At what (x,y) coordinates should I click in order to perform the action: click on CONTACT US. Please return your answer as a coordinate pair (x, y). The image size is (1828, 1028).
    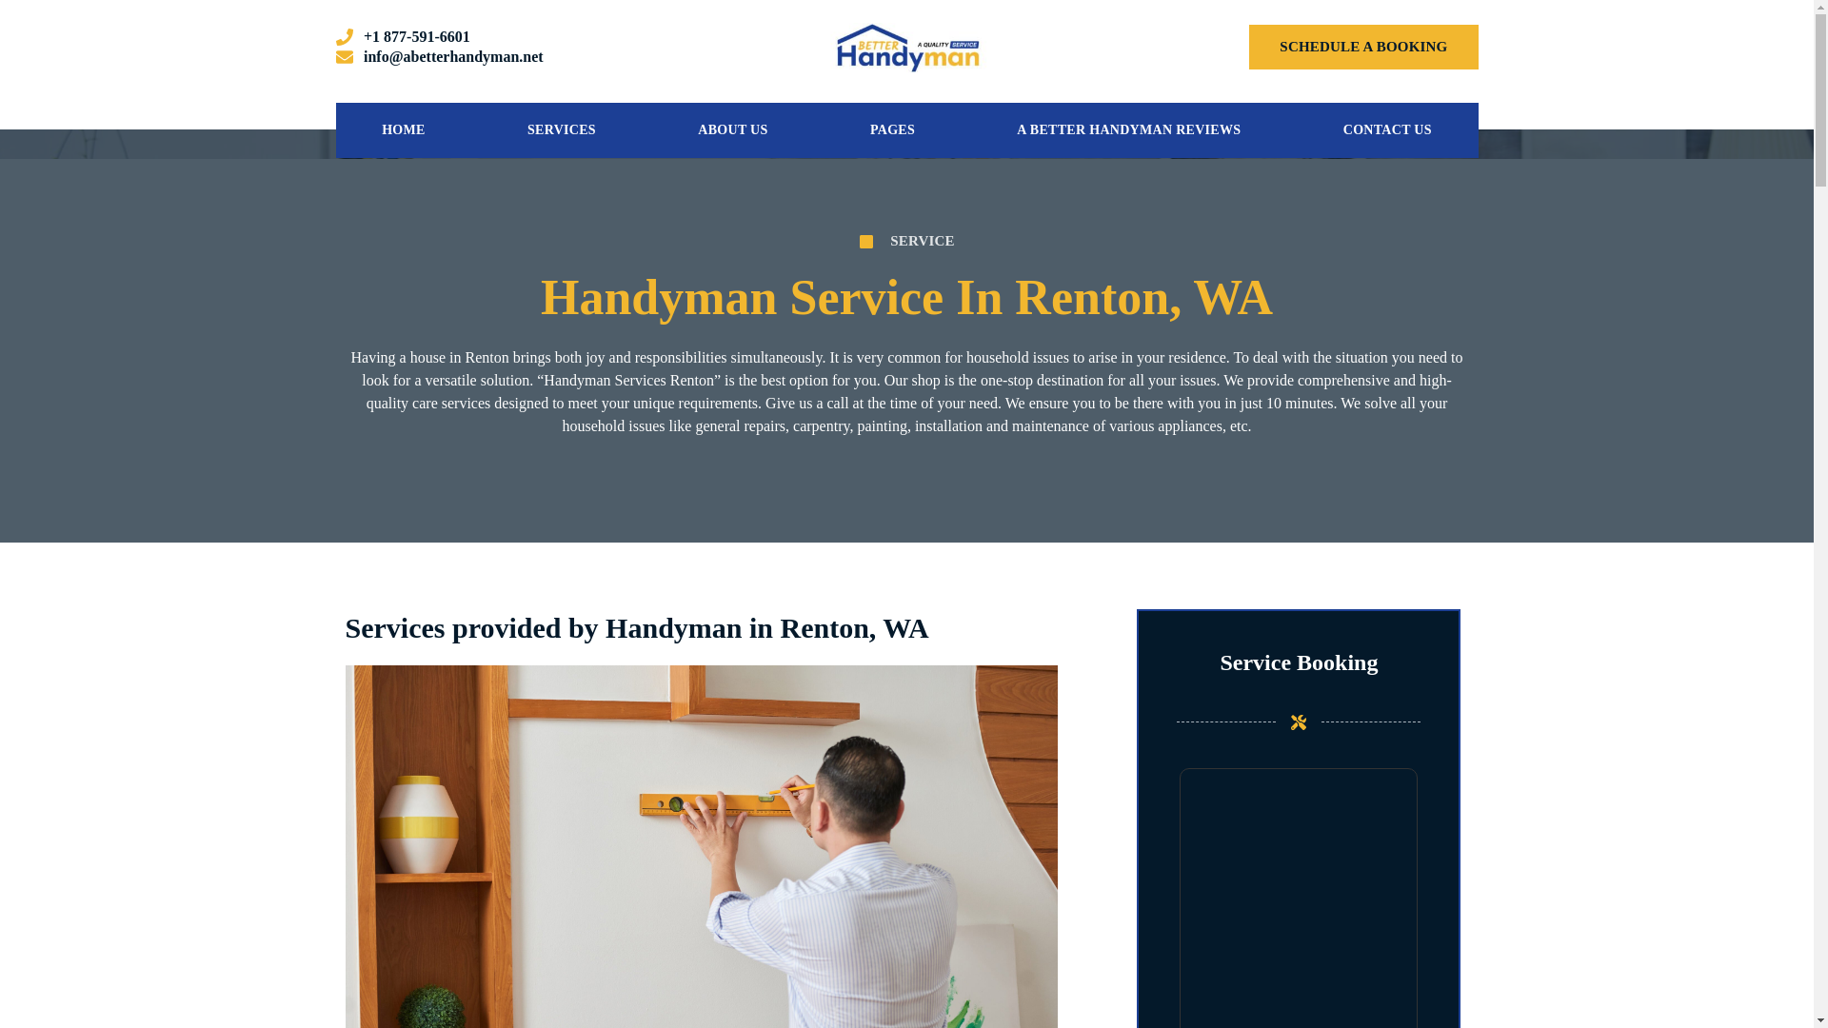
    Looking at the image, I should click on (1386, 130).